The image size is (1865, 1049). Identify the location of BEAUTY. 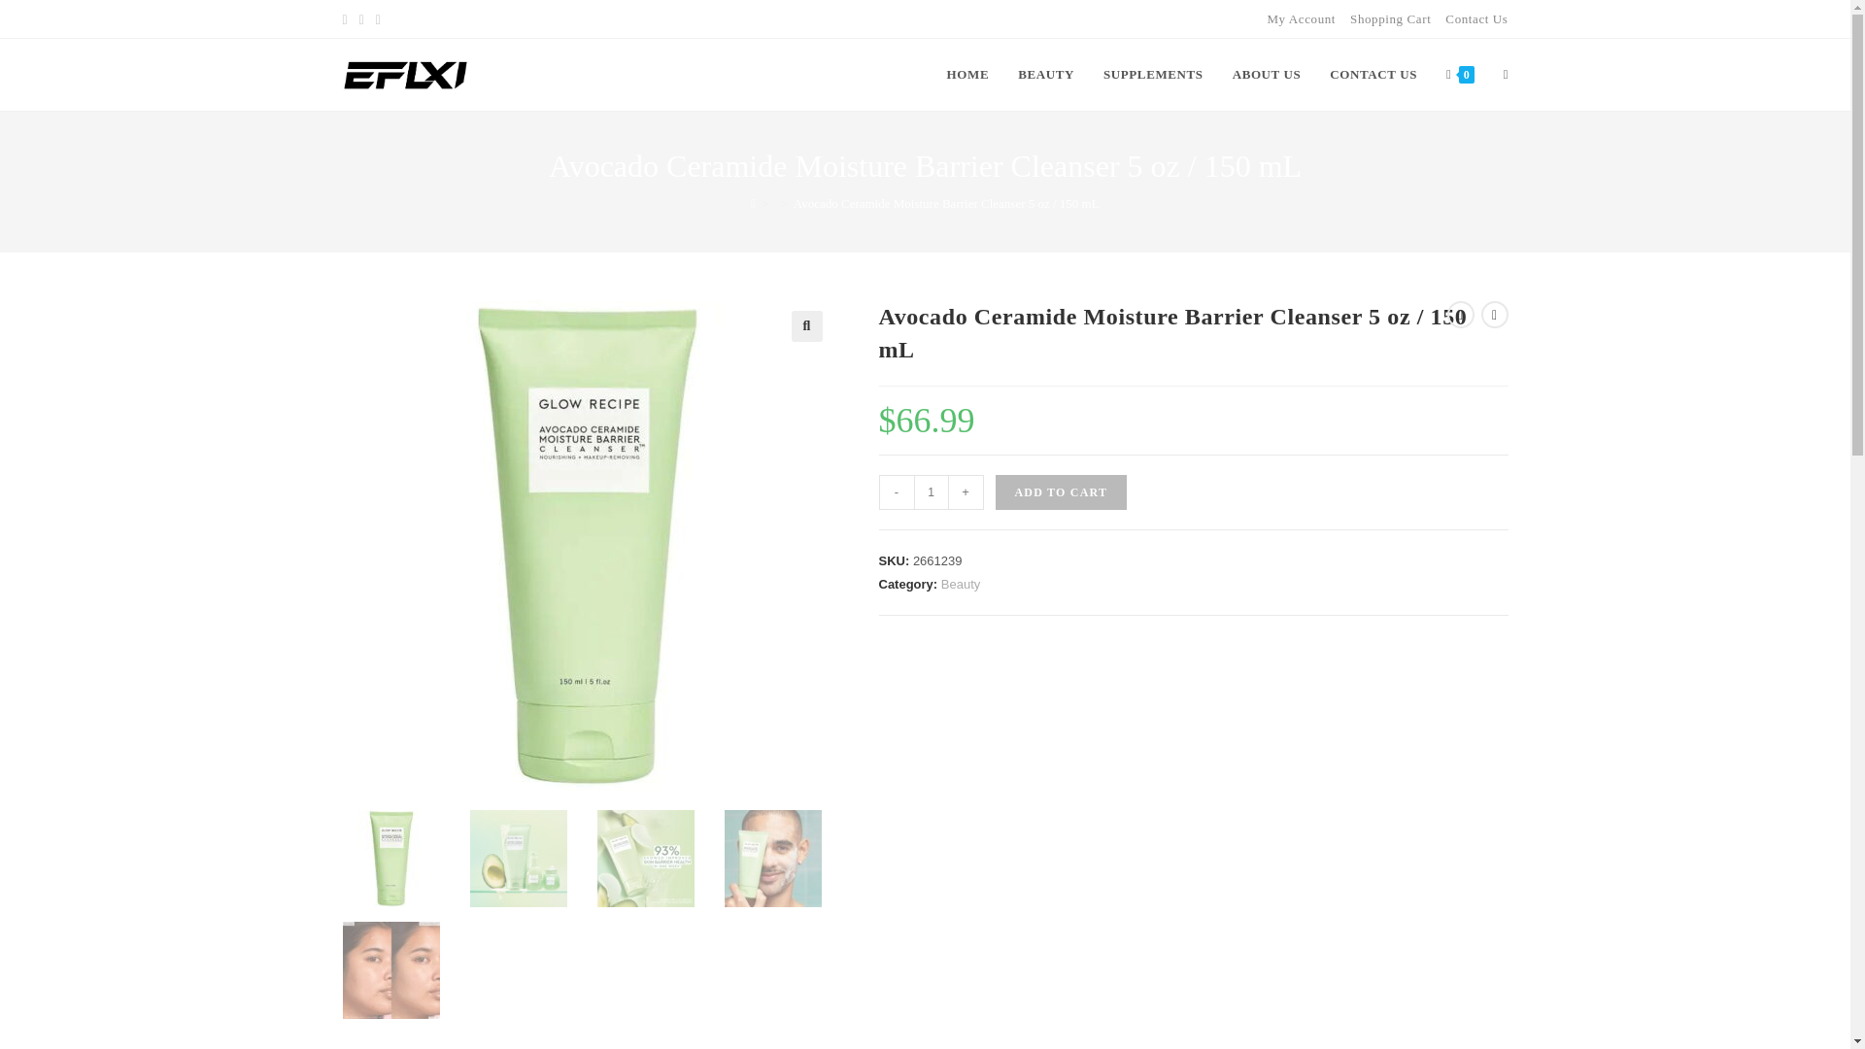
(1045, 74).